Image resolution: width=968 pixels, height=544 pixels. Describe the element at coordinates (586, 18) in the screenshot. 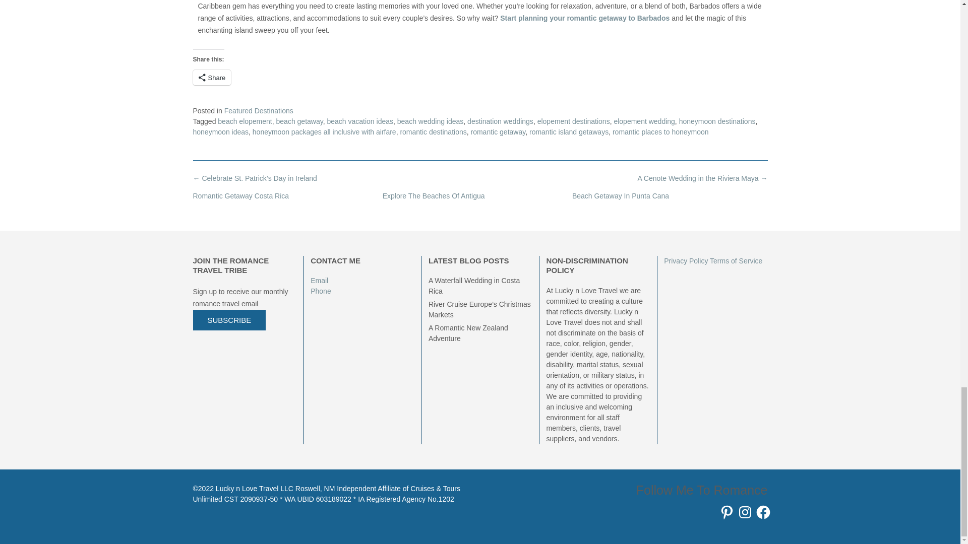

I see `Start planning your romantic getaway to Barbados` at that location.